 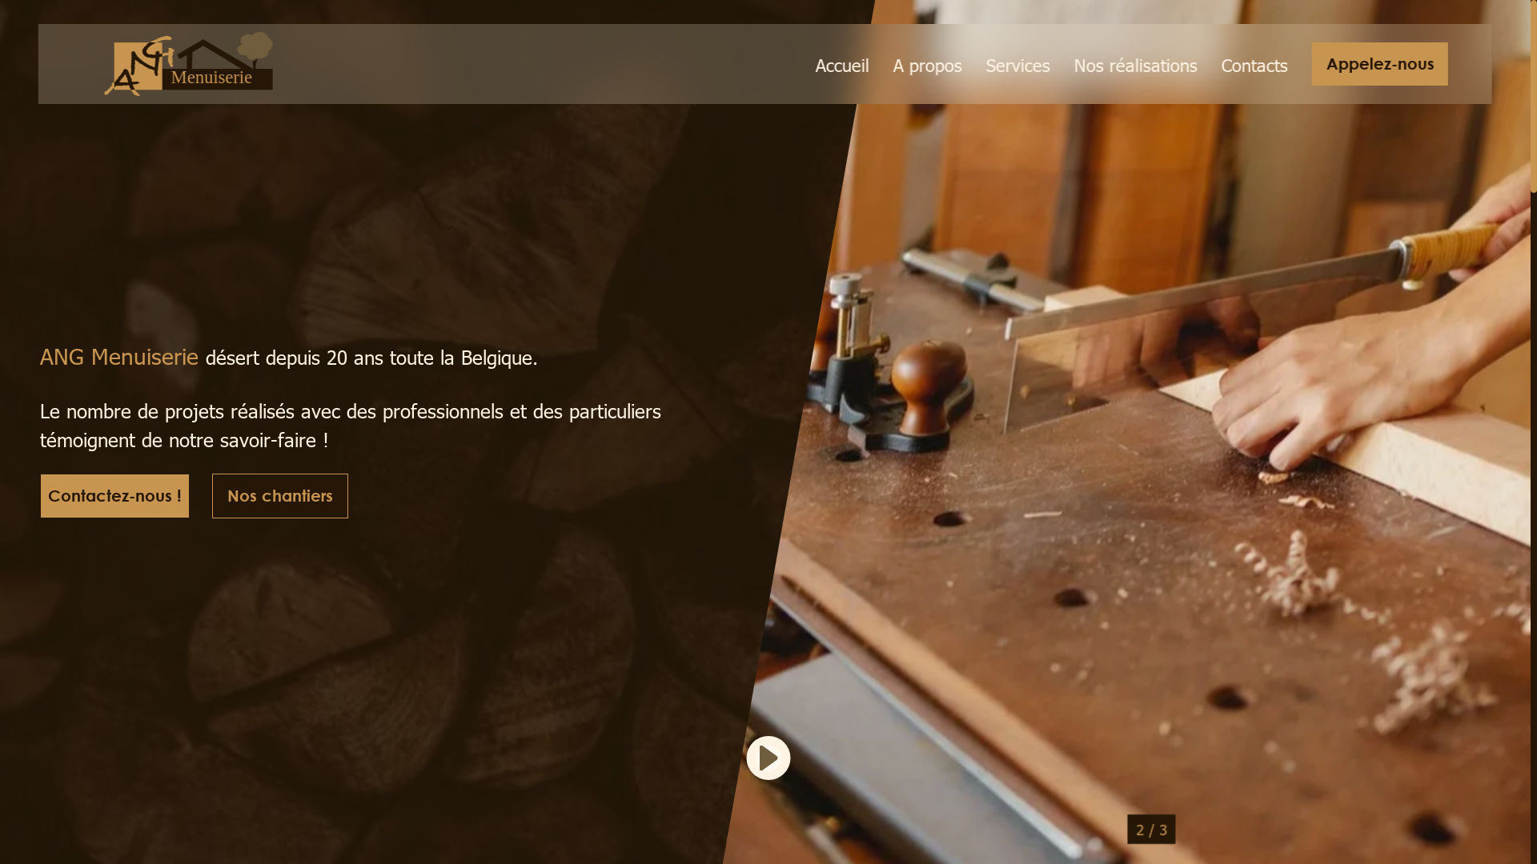 What do you see at coordinates (1255, 64) in the screenshot?
I see `Contacts` at bounding box center [1255, 64].